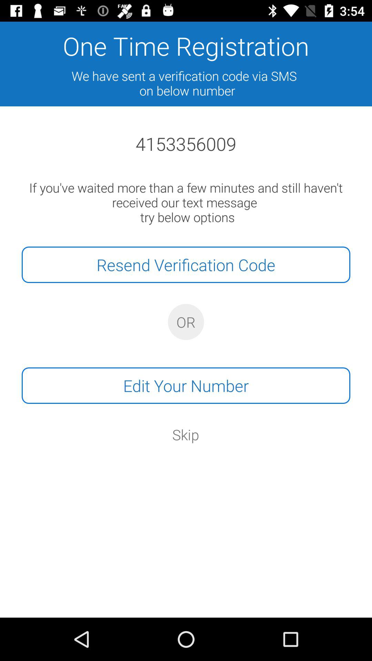  I want to click on open icon below edit your number, so click(186, 434).